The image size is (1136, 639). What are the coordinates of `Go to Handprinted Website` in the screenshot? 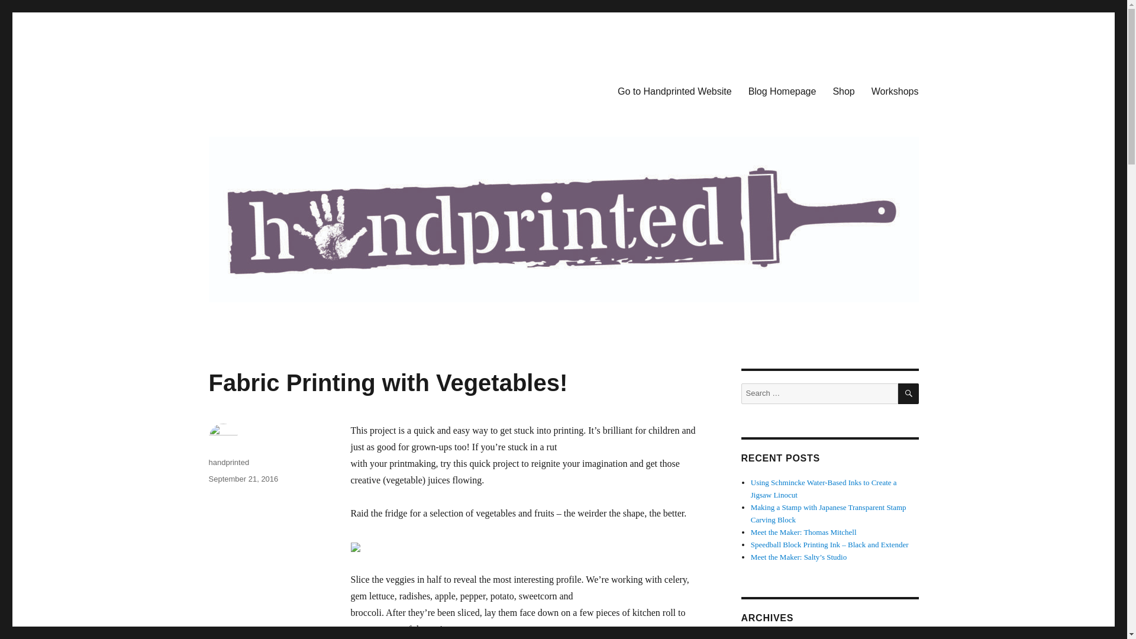 It's located at (674, 91).